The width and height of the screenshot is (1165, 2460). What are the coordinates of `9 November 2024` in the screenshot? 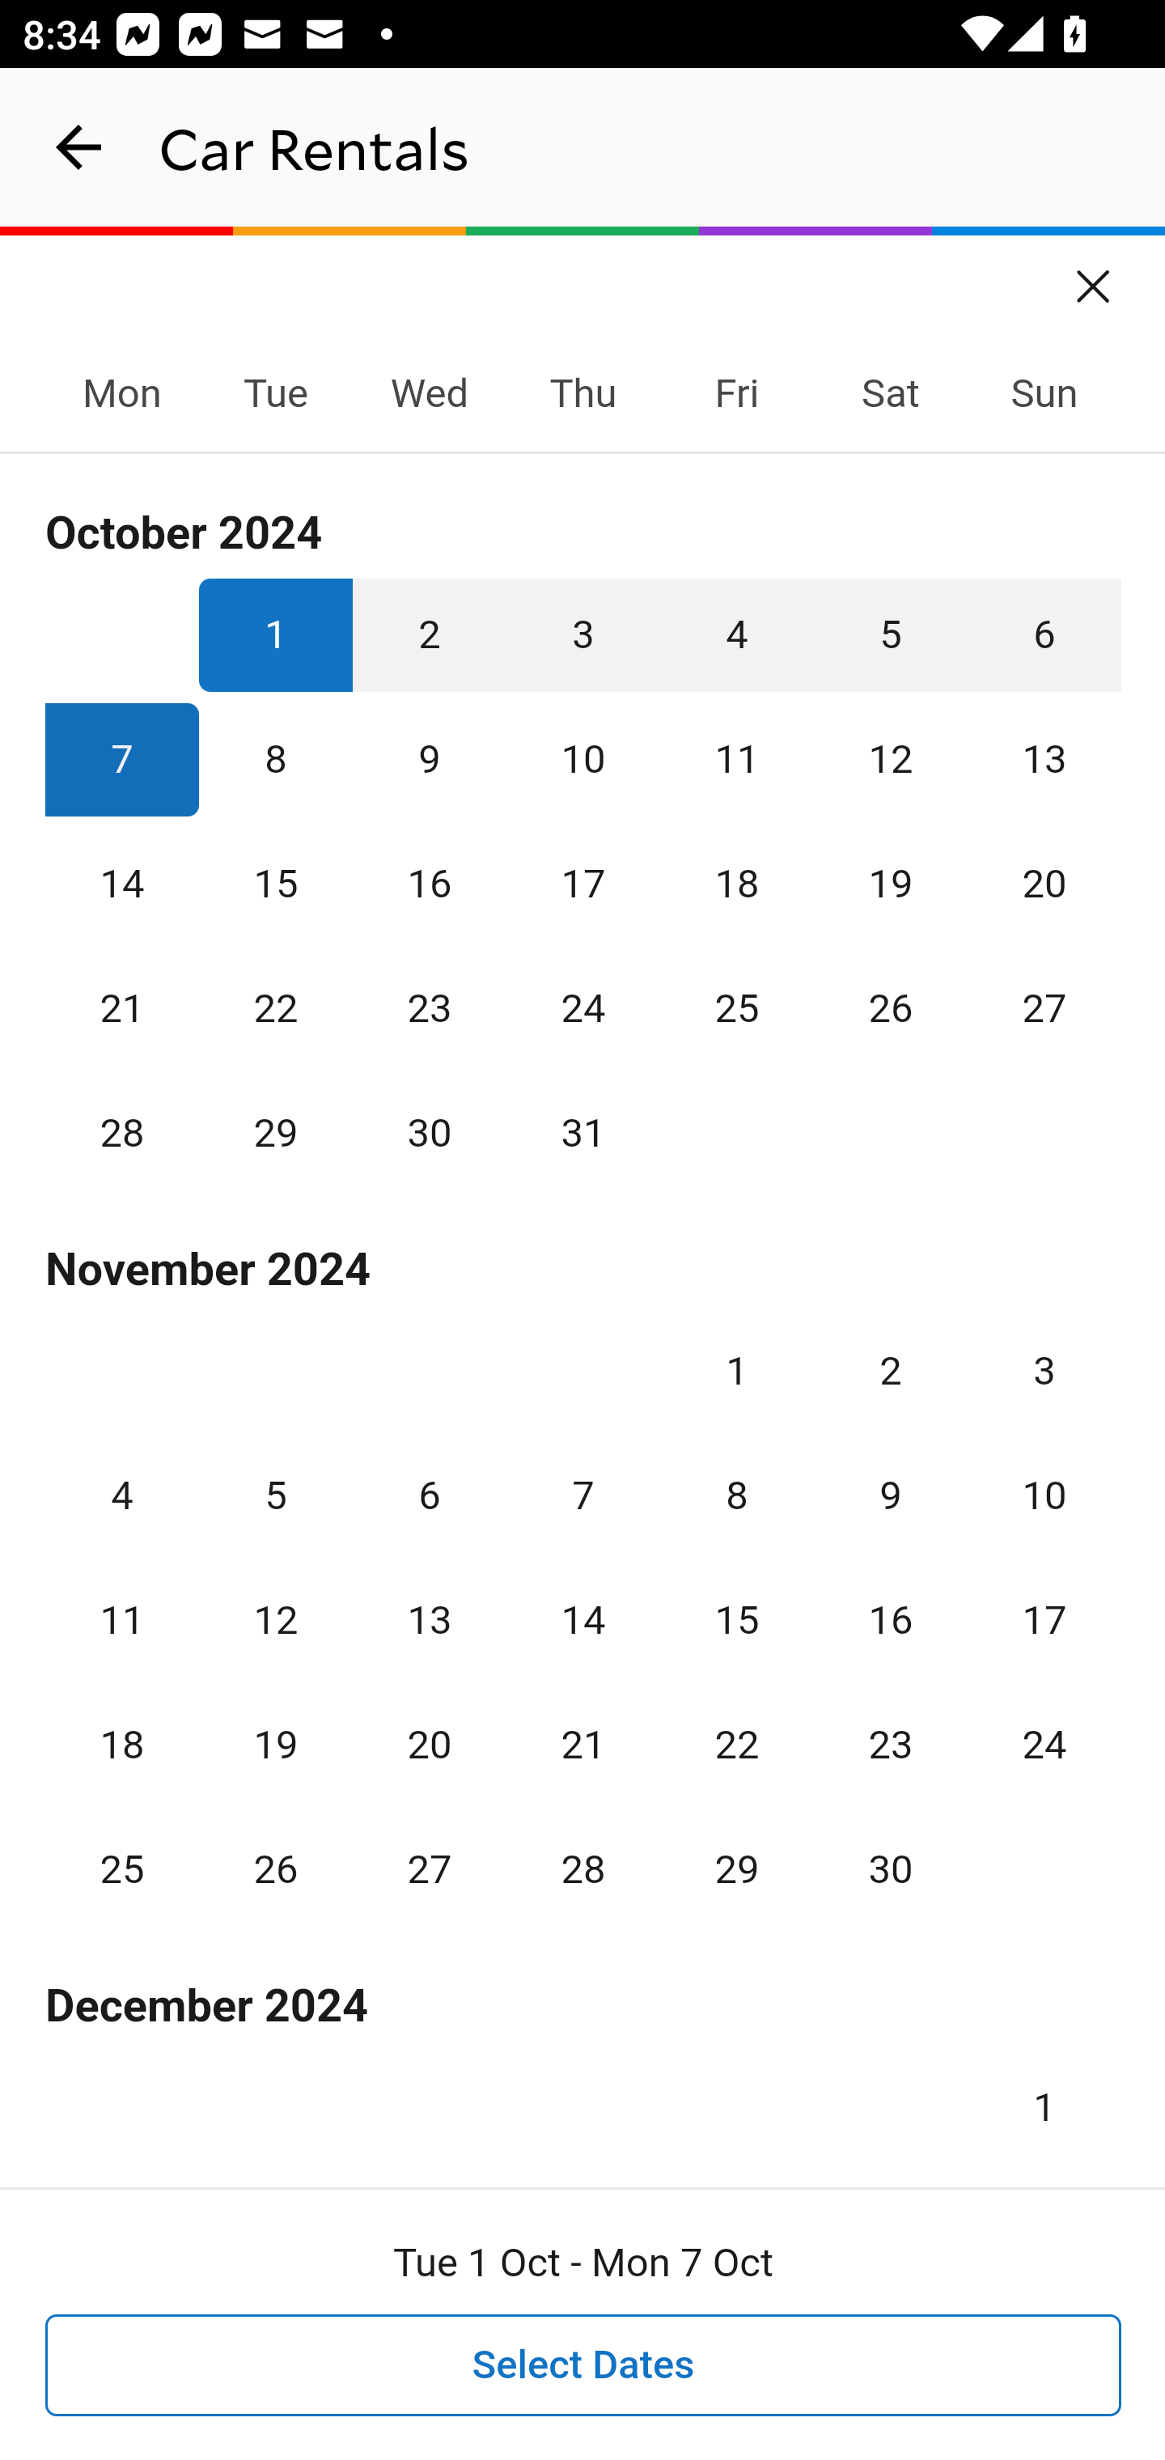 It's located at (890, 1495).